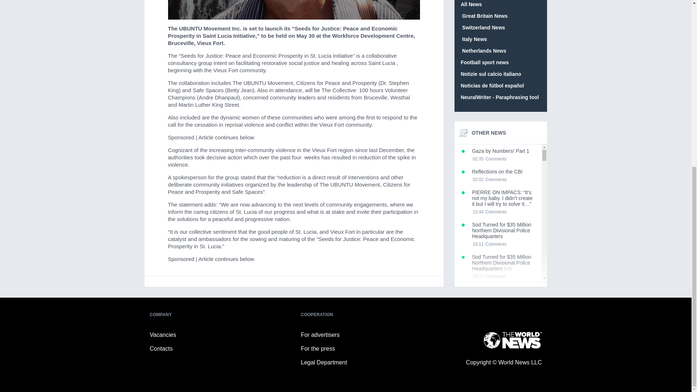 This screenshot has width=697, height=392. What do you see at coordinates (473, 39) in the screenshot?
I see `Netherlands News` at bounding box center [473, 39].